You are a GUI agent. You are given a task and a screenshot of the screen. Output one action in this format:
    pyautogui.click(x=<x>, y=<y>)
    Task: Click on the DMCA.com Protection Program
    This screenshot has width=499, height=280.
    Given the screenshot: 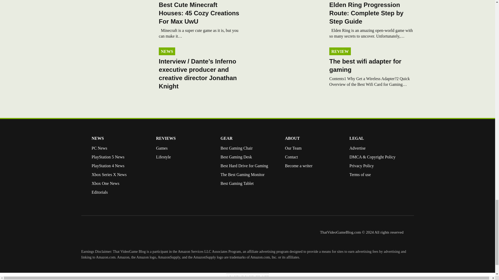 What is the action you would take?
    pyautogui.click(x=360, y=196)
    